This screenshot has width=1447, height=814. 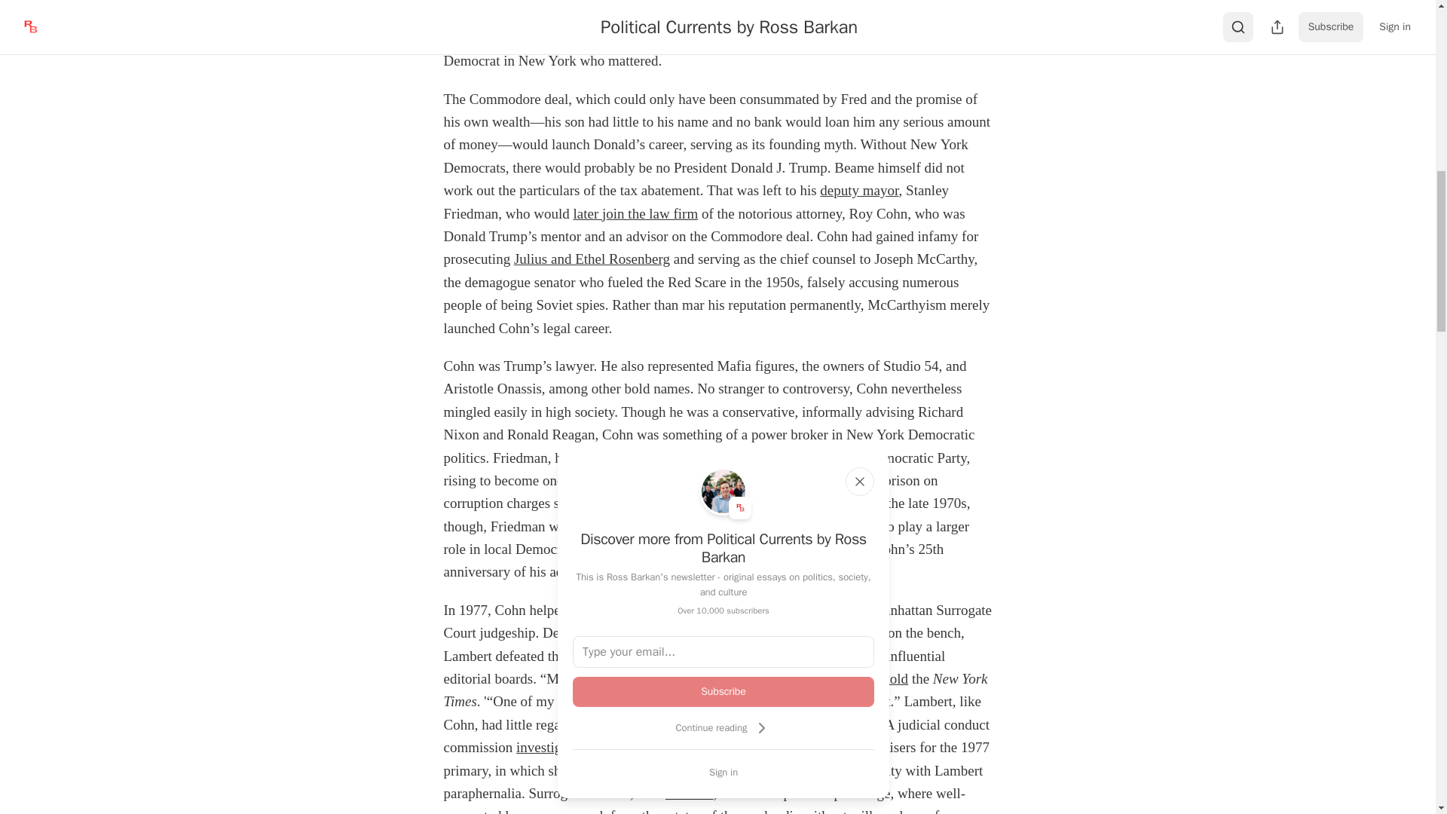 What do you see at coordinates (551, 747) in the screenshot?
I see `investigated` at bounding box center [551, 747].